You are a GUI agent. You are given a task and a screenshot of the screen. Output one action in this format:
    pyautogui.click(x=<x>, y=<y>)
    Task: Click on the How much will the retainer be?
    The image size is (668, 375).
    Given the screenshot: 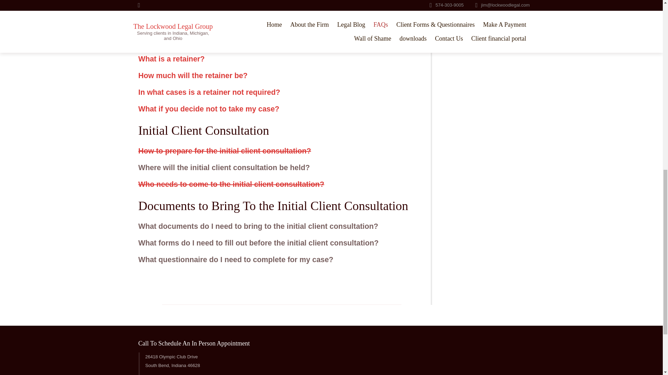 What is the action you would take?
    pyautogui.click(x=193, y=76)
    